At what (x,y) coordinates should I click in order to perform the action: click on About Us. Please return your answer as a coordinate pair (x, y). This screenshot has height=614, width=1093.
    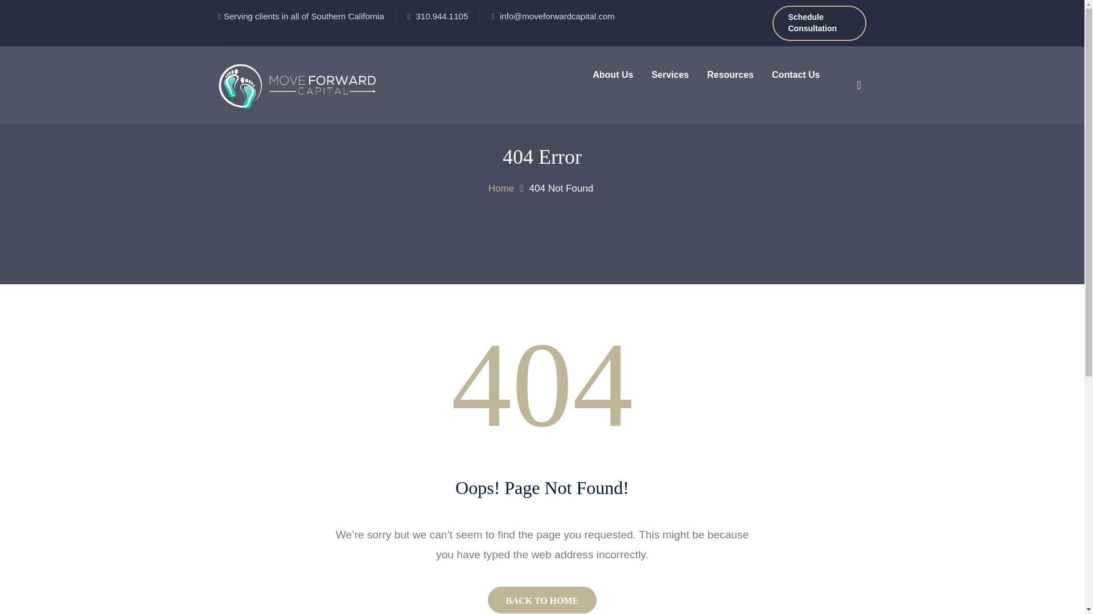
    Looking at the image, I should click on (613, 75).